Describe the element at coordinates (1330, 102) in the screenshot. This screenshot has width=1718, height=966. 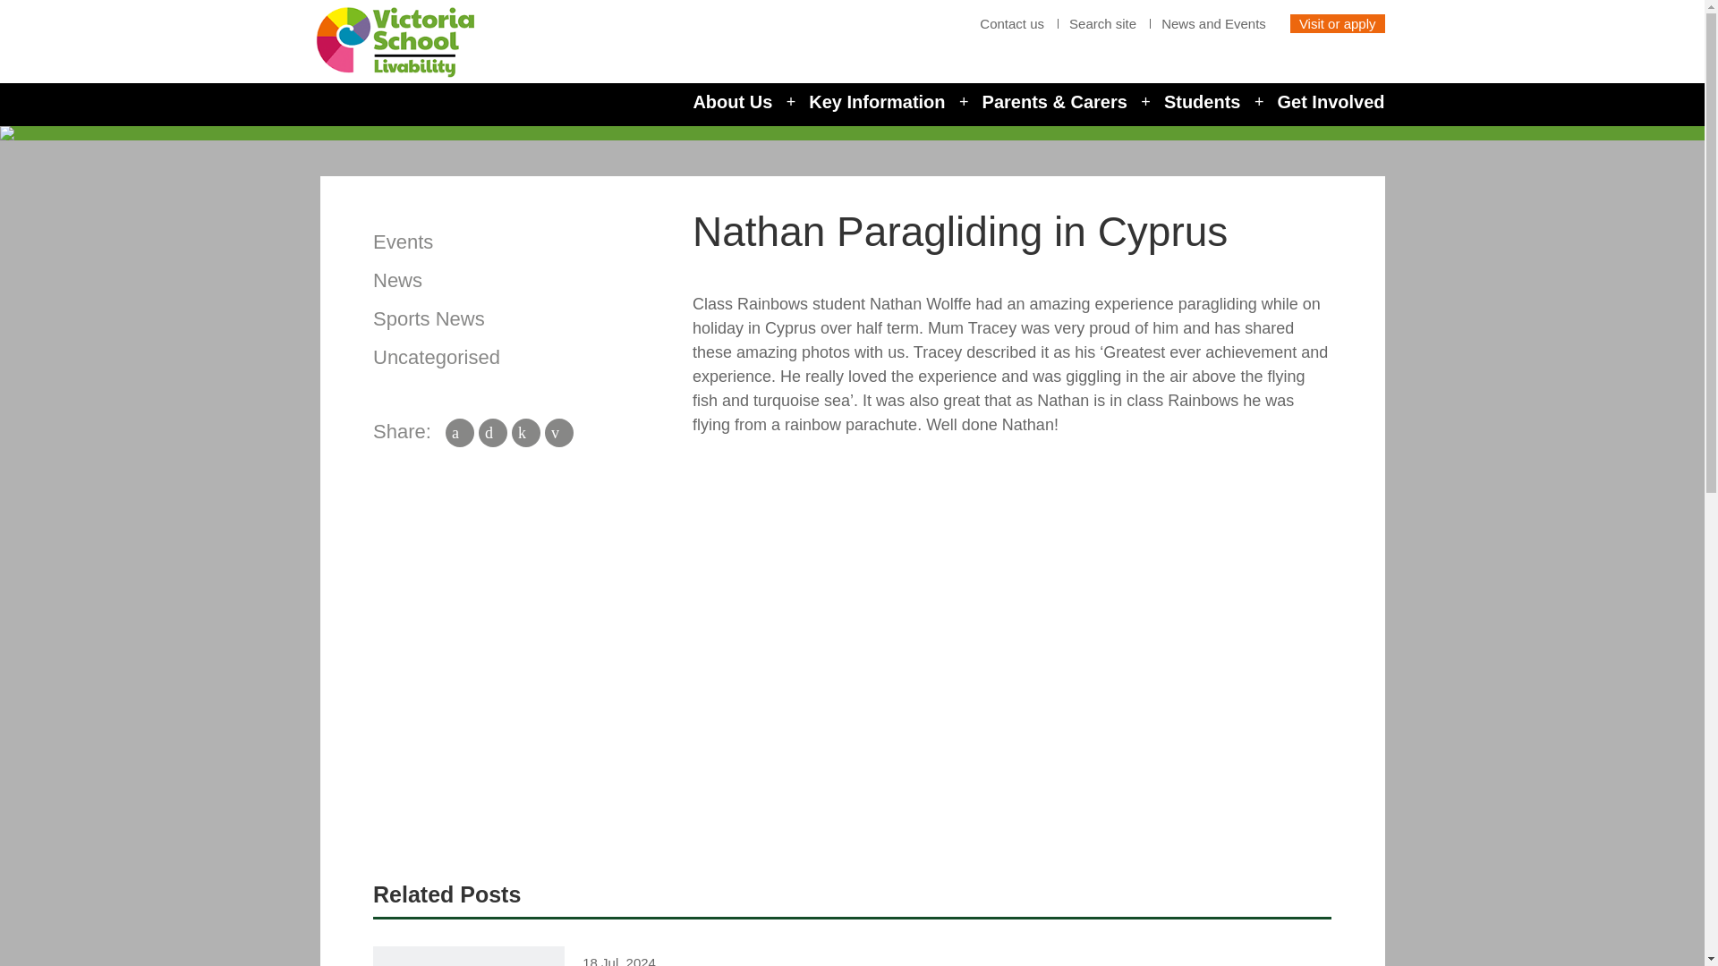
I see `Get Involved` at that location.